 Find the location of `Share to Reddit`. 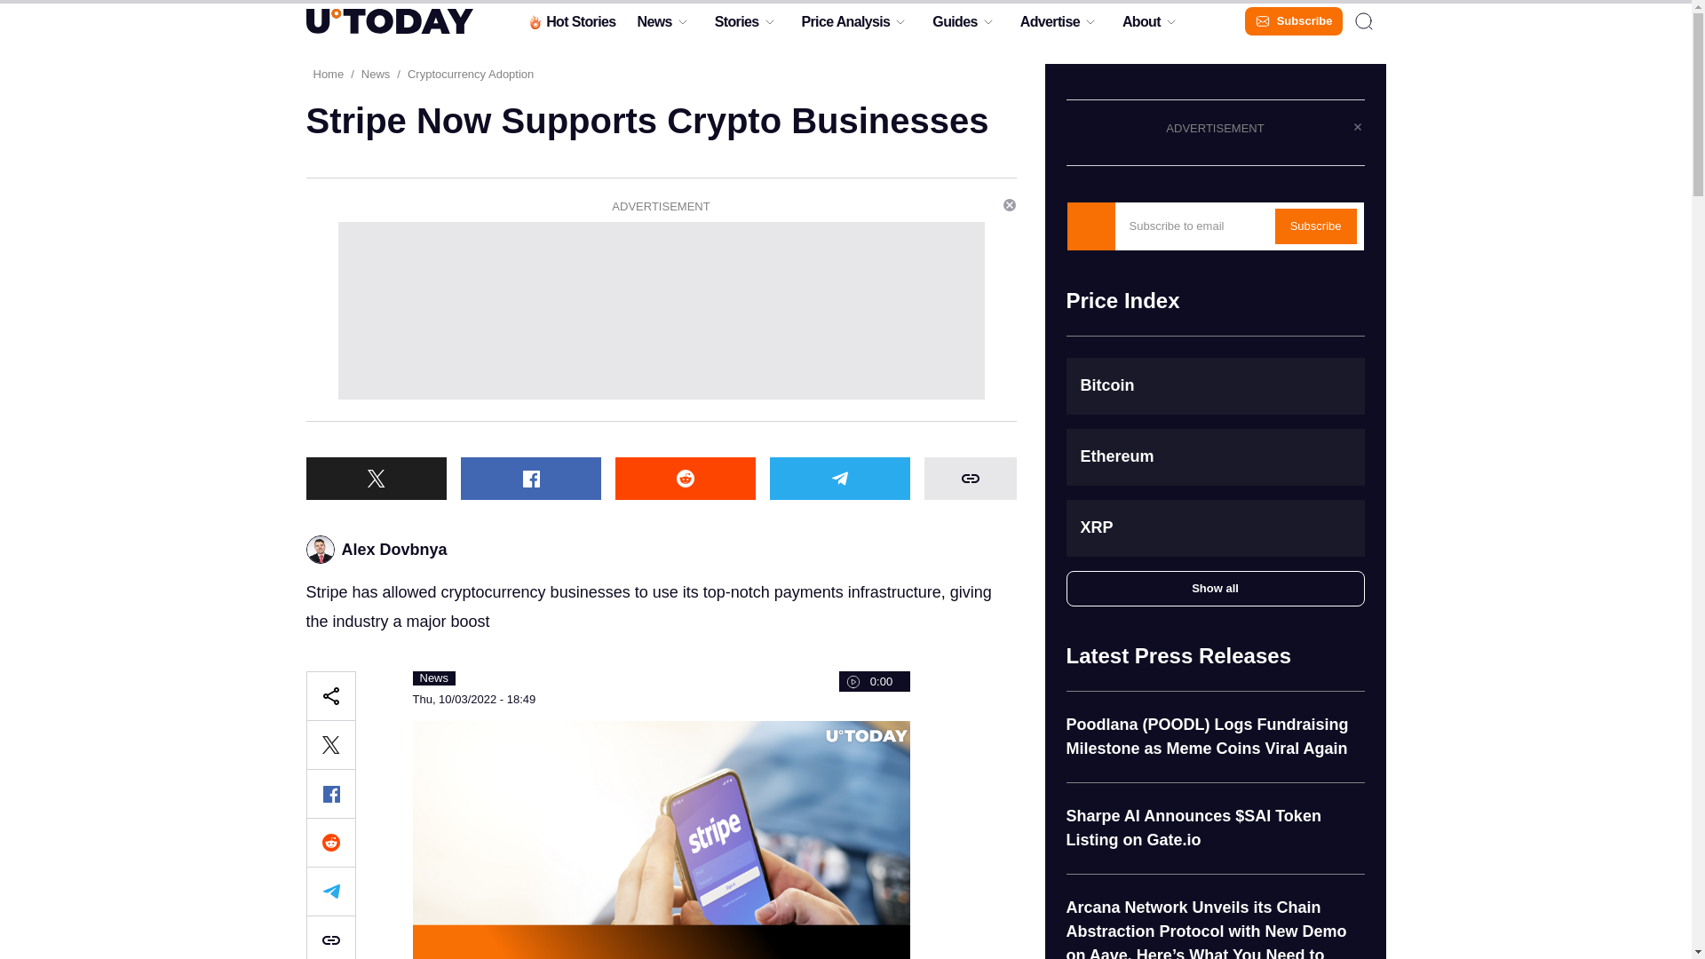

Share to Reddit is located at coordinates (684, 478).